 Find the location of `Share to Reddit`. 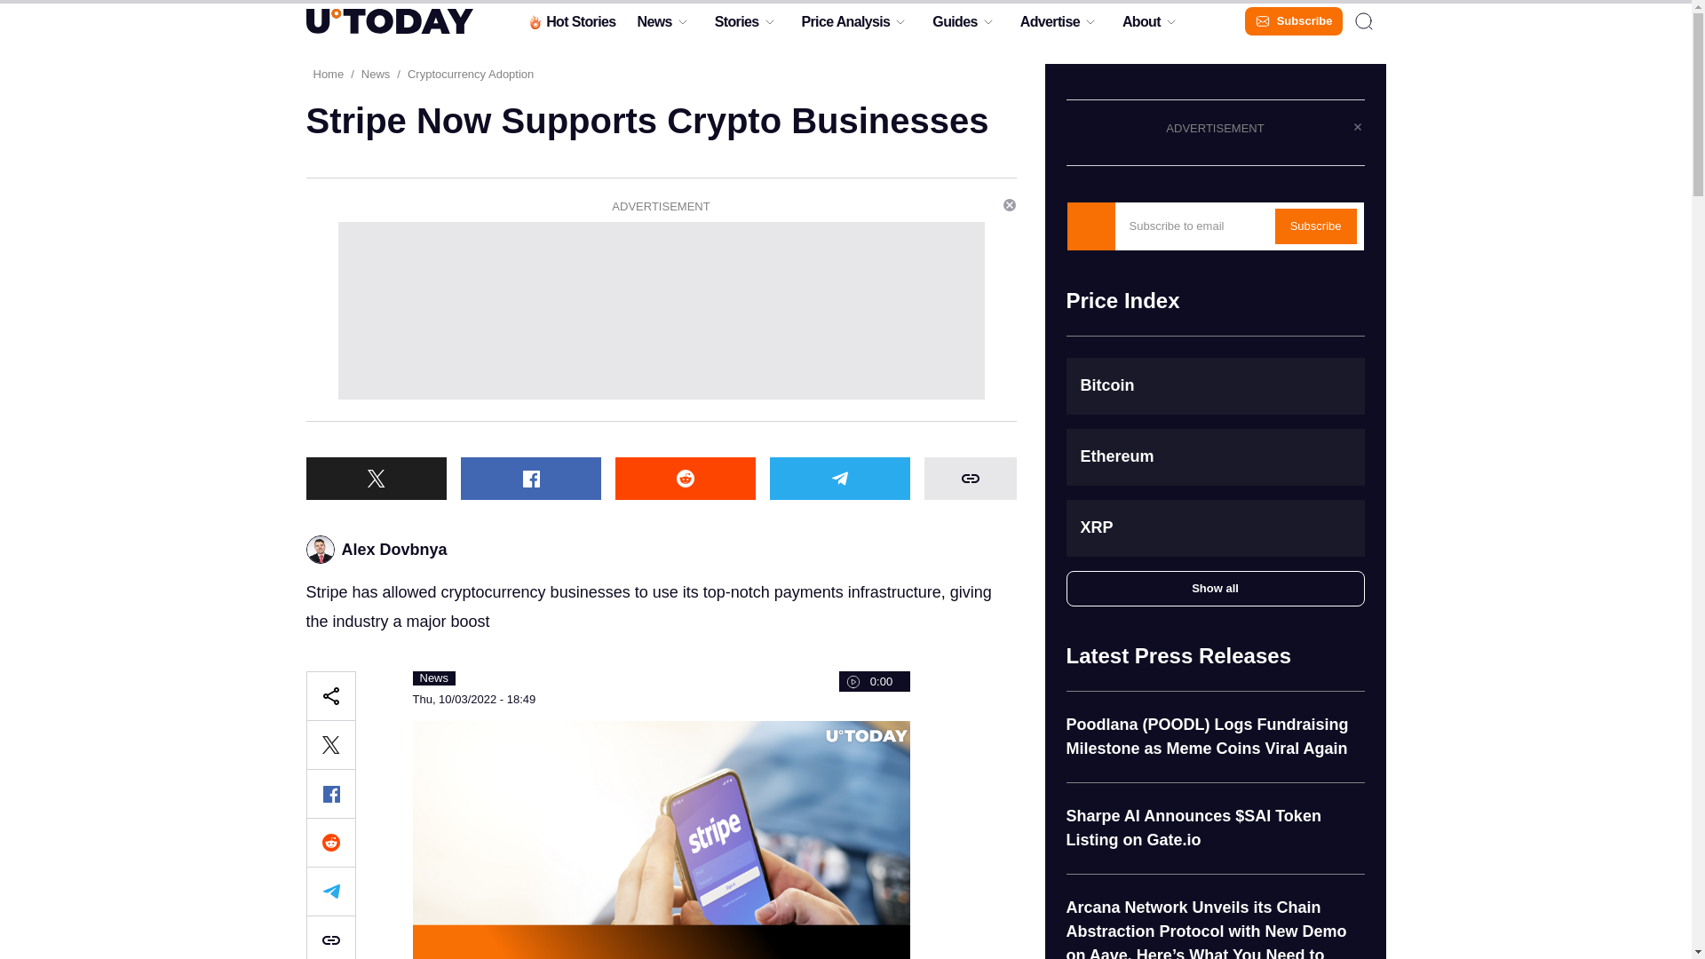

Share to Reddit is located at coordinates (684, 478).